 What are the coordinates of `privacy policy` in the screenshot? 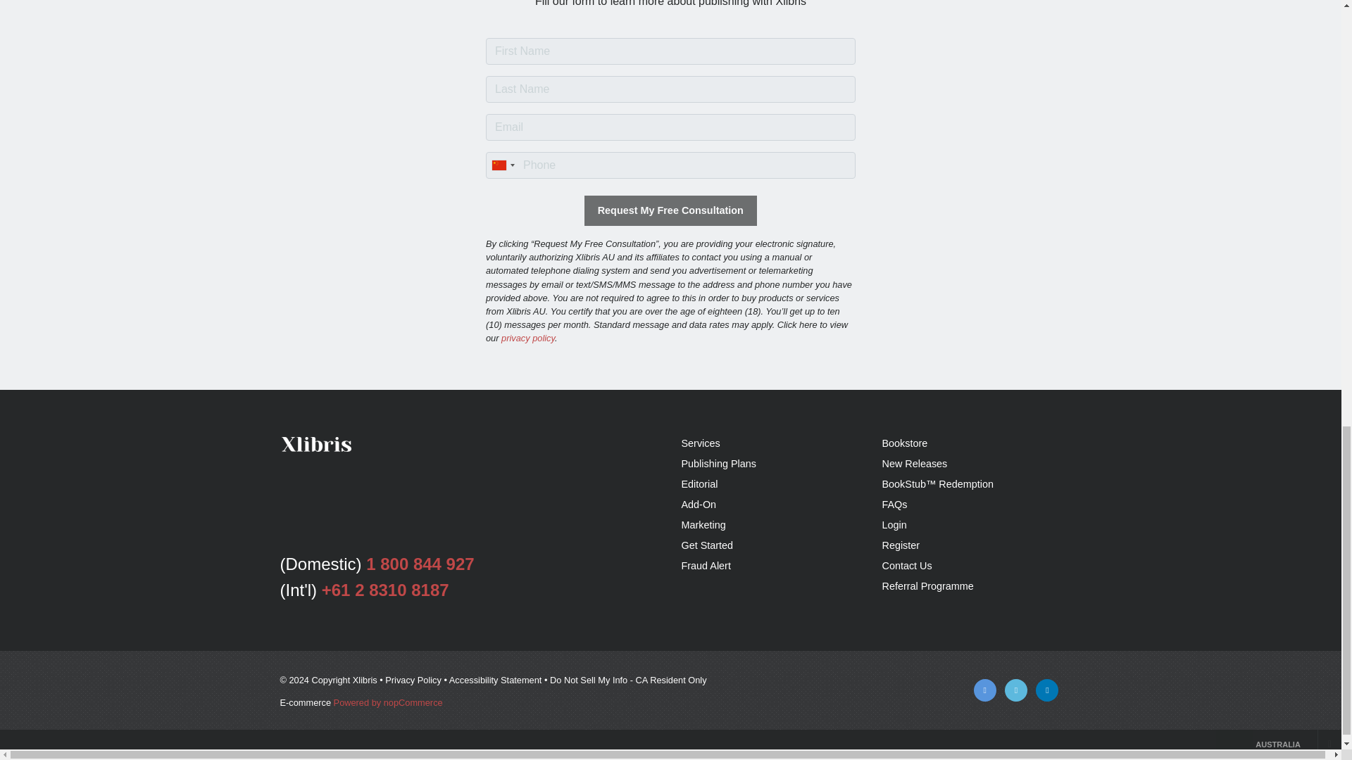 It's located at (528, 338).